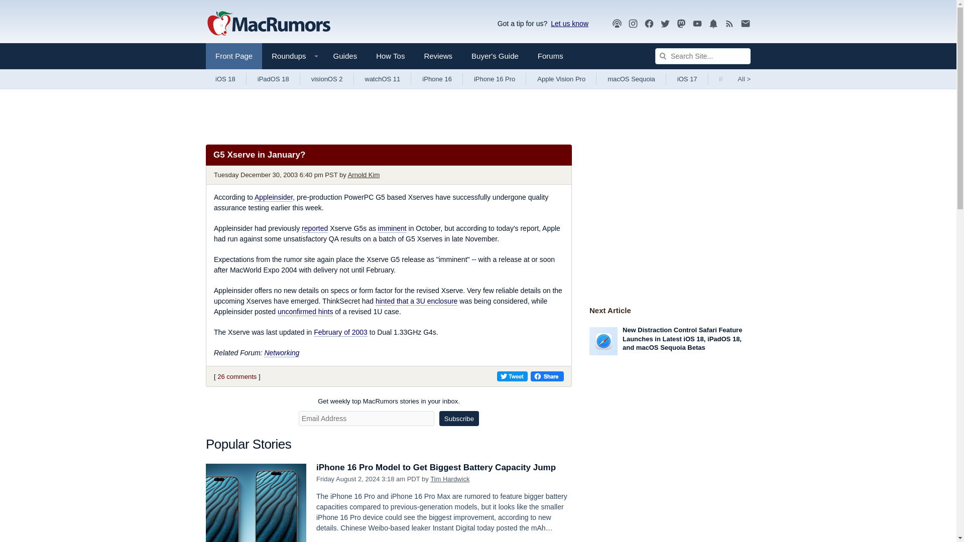 The image size is (964, 542). Describe the element at coordinates (649, 24) in the screenshot. I see `MacRumors FaceBook Page` at that location.